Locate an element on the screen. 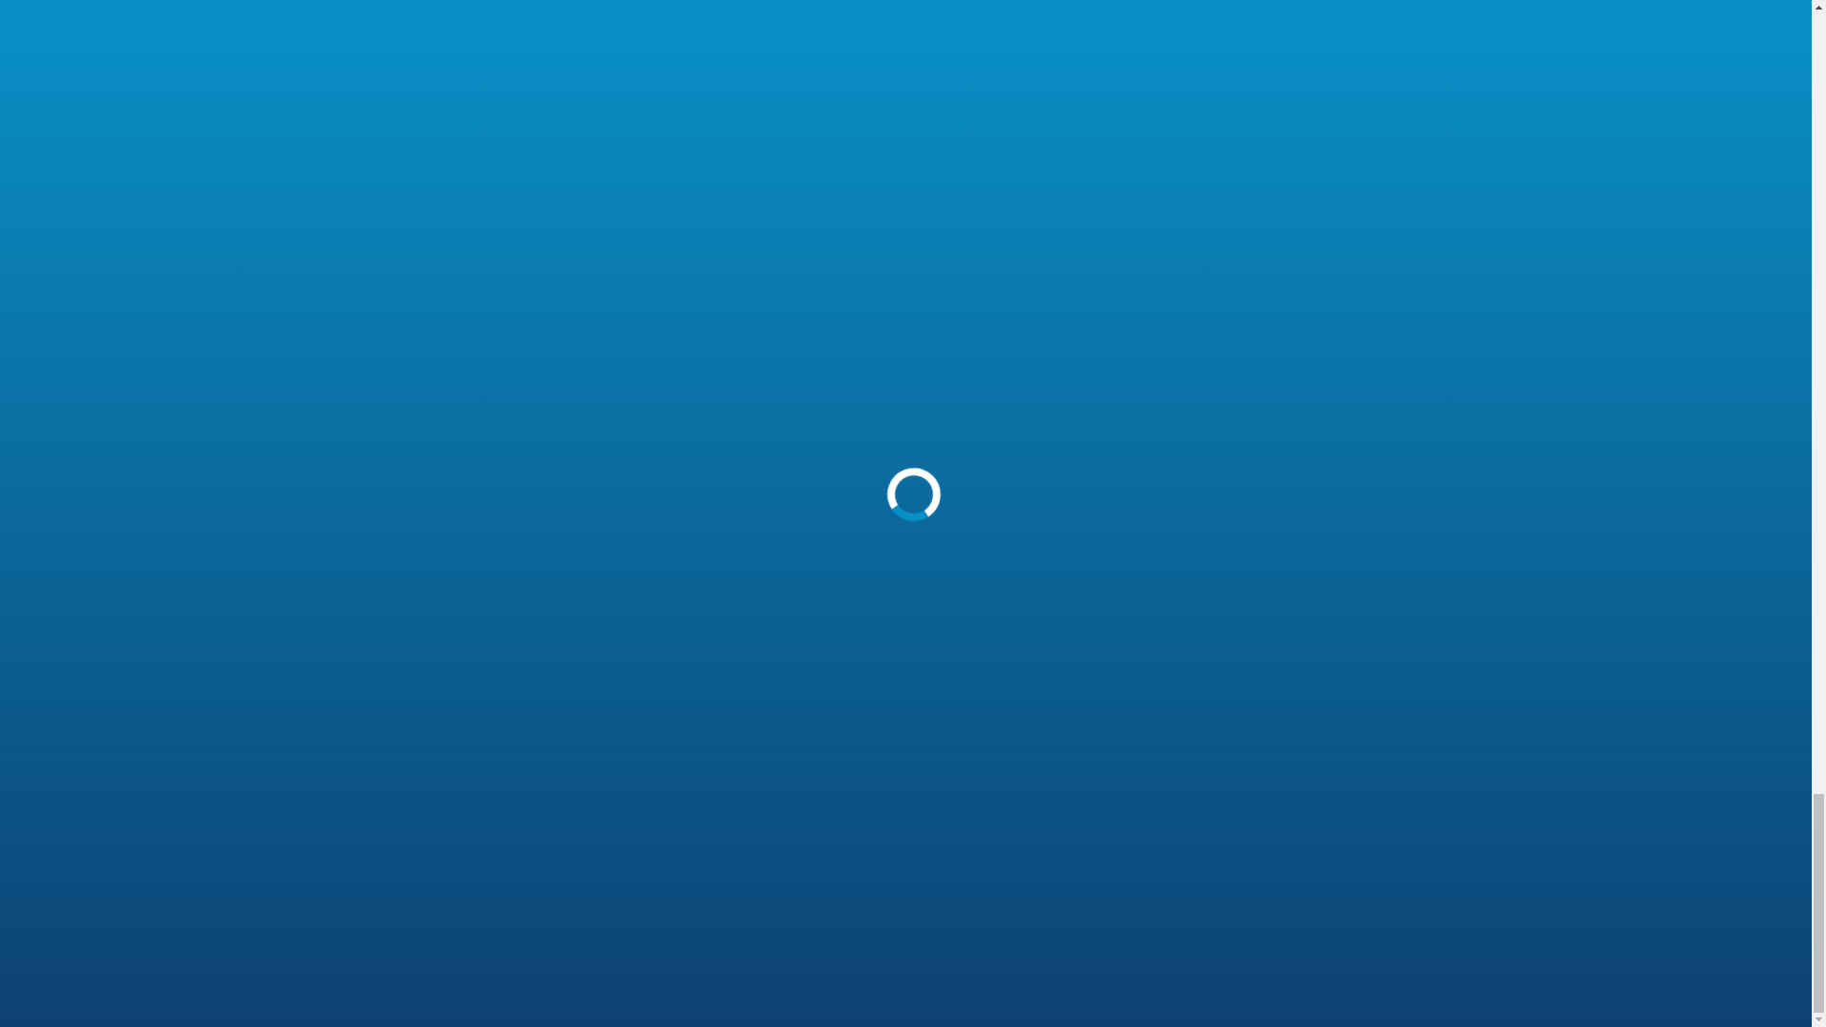 This screenshot has width=1826, height=1027. Salesforce is located at coordinates (1145, 704).